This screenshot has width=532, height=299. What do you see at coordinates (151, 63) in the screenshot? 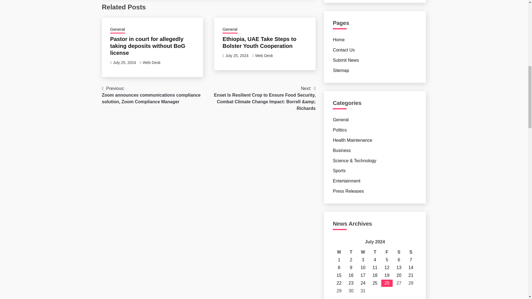
I see `Web Desk` at bounding box center [151, 63].